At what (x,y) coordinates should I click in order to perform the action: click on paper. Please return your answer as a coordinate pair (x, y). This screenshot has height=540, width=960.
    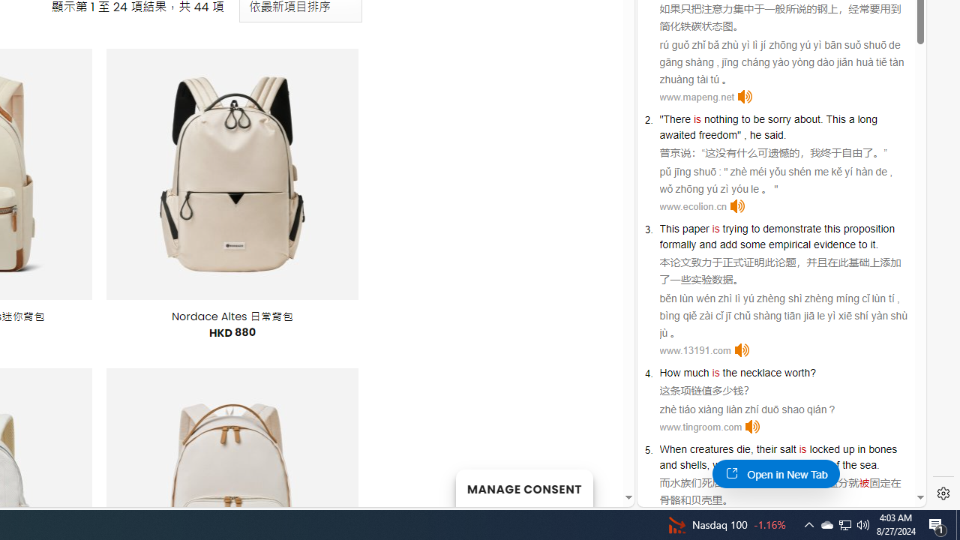
    Looking at the image, I should click on (694, 228).